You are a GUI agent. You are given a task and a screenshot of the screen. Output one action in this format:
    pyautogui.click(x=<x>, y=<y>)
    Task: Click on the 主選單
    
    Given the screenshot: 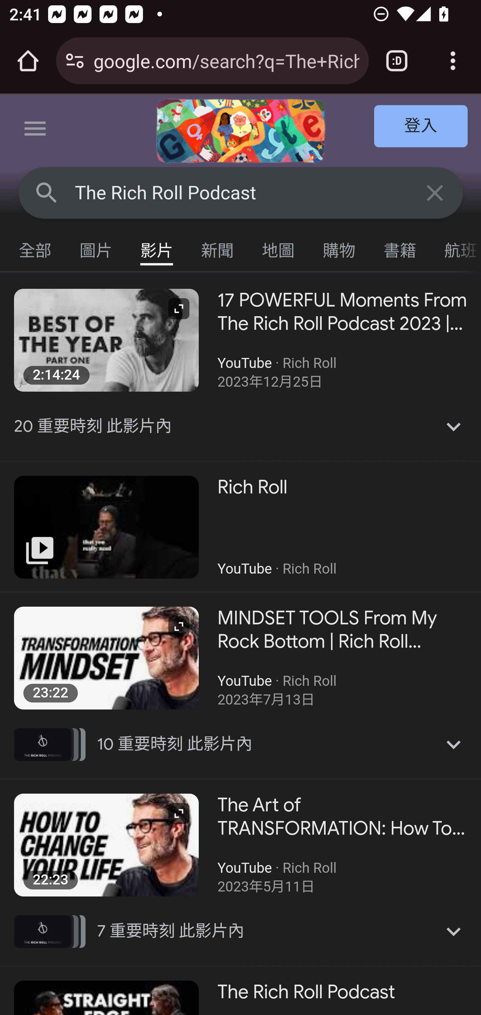 What is the action you would take?
    pyautogui.click(x=35, y=131)
    